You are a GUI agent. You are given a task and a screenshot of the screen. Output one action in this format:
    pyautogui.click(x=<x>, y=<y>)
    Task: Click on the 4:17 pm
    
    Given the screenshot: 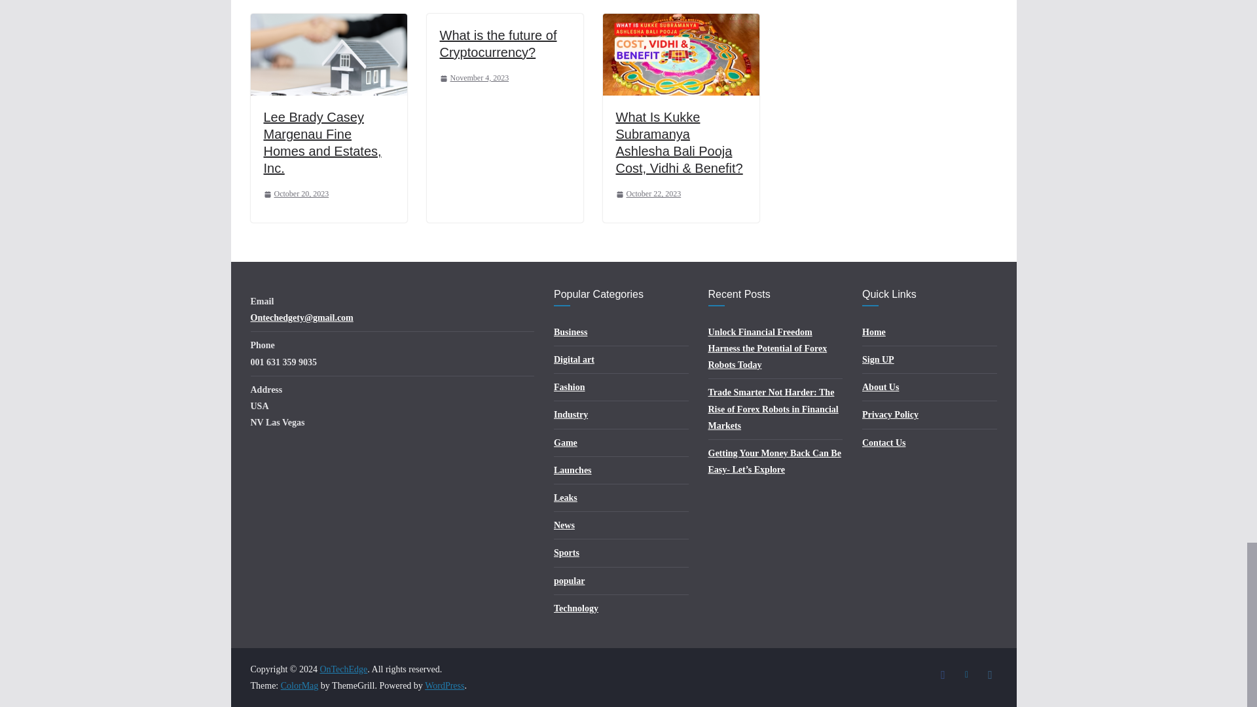 What is the action you would take?
    pyautogui.click(x=474, y=79)
    